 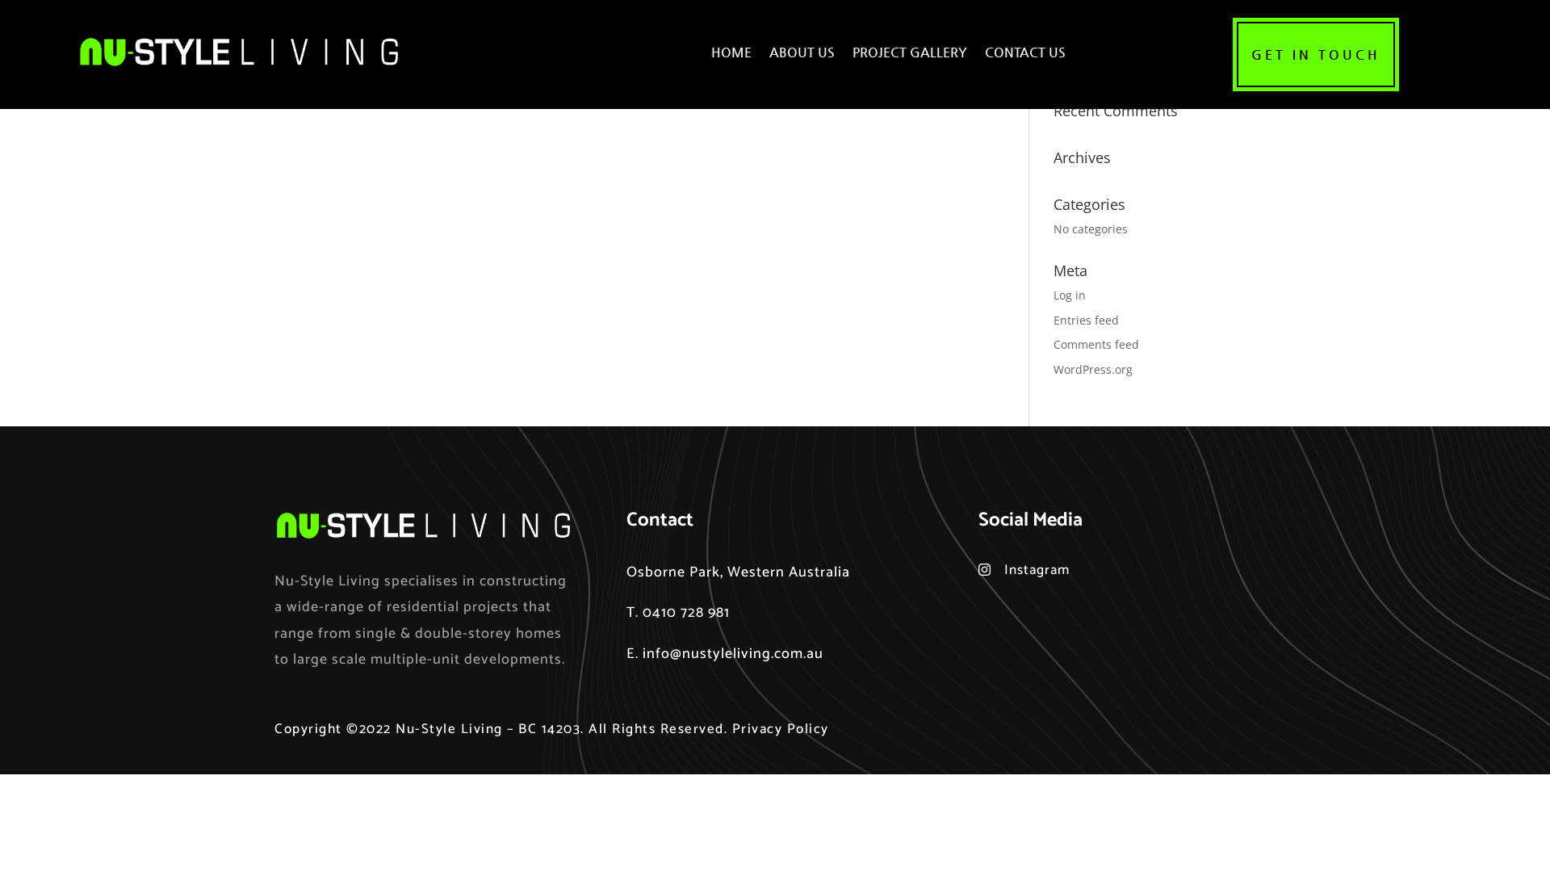 I want to click on WordPress.org, so click(x=1093, y=370).